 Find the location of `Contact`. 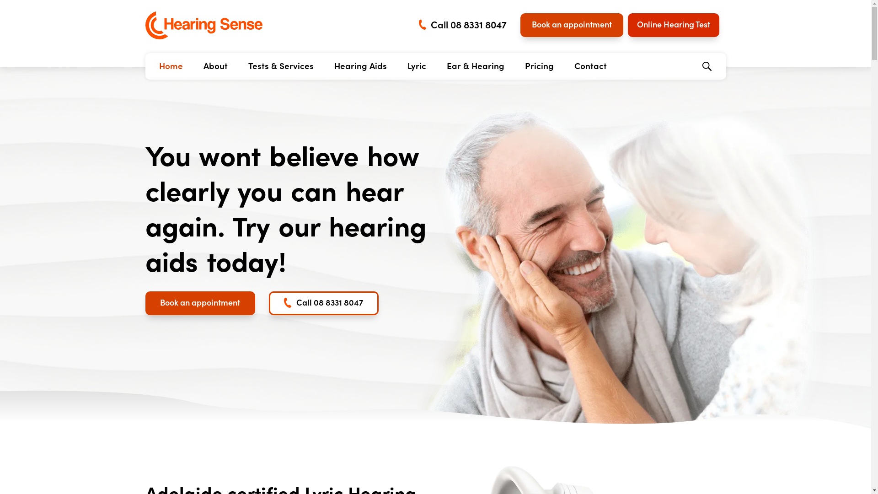

Contact is located at coordinates (591, 65).